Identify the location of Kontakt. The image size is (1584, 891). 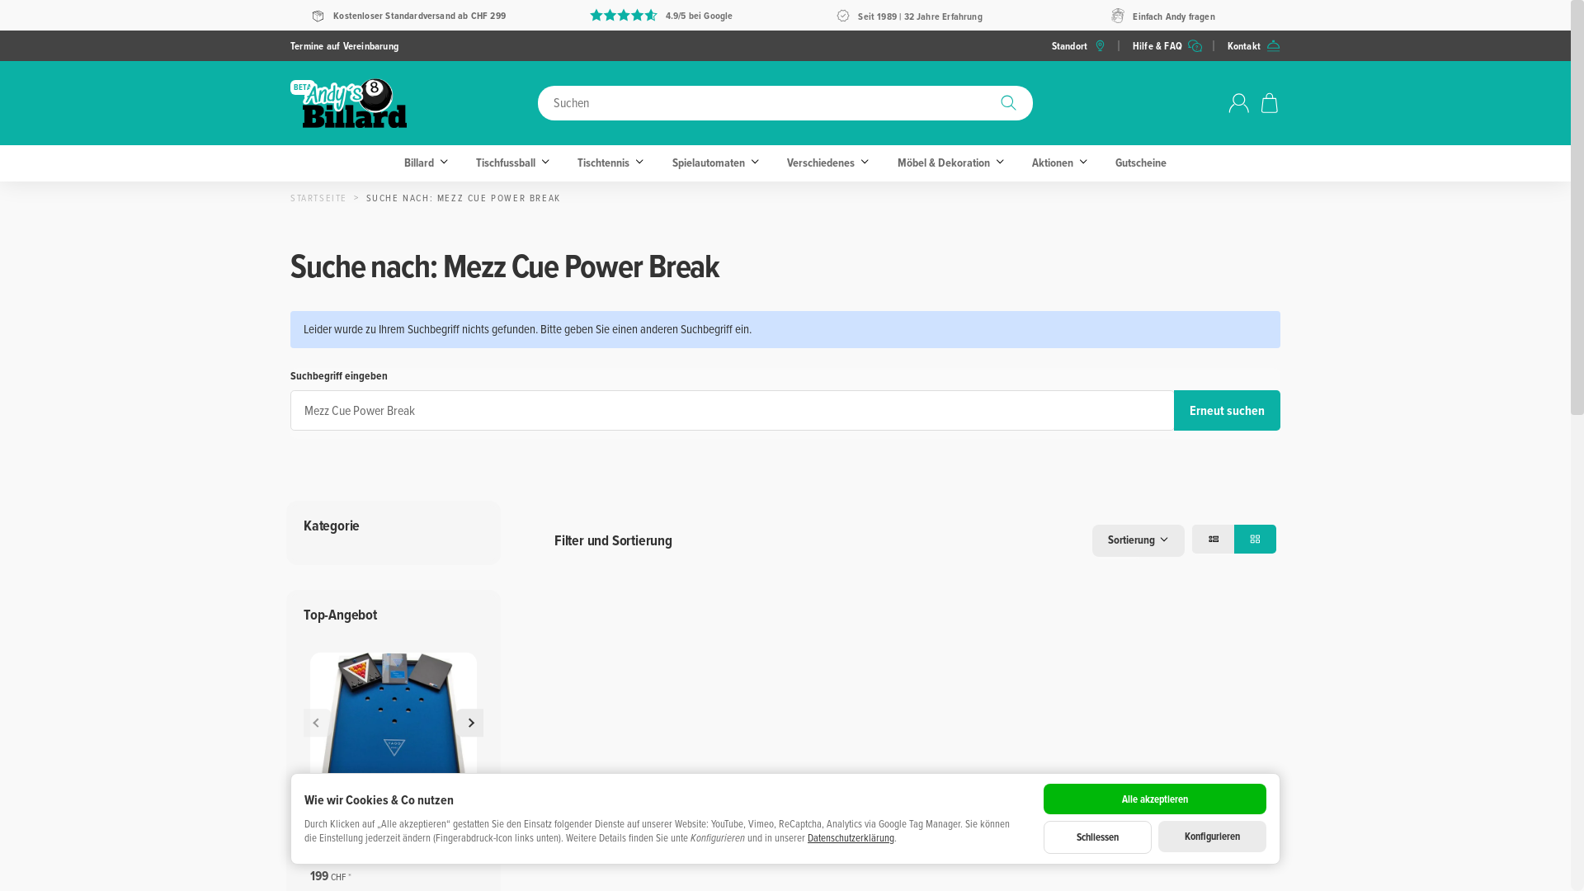
(1254, 46).